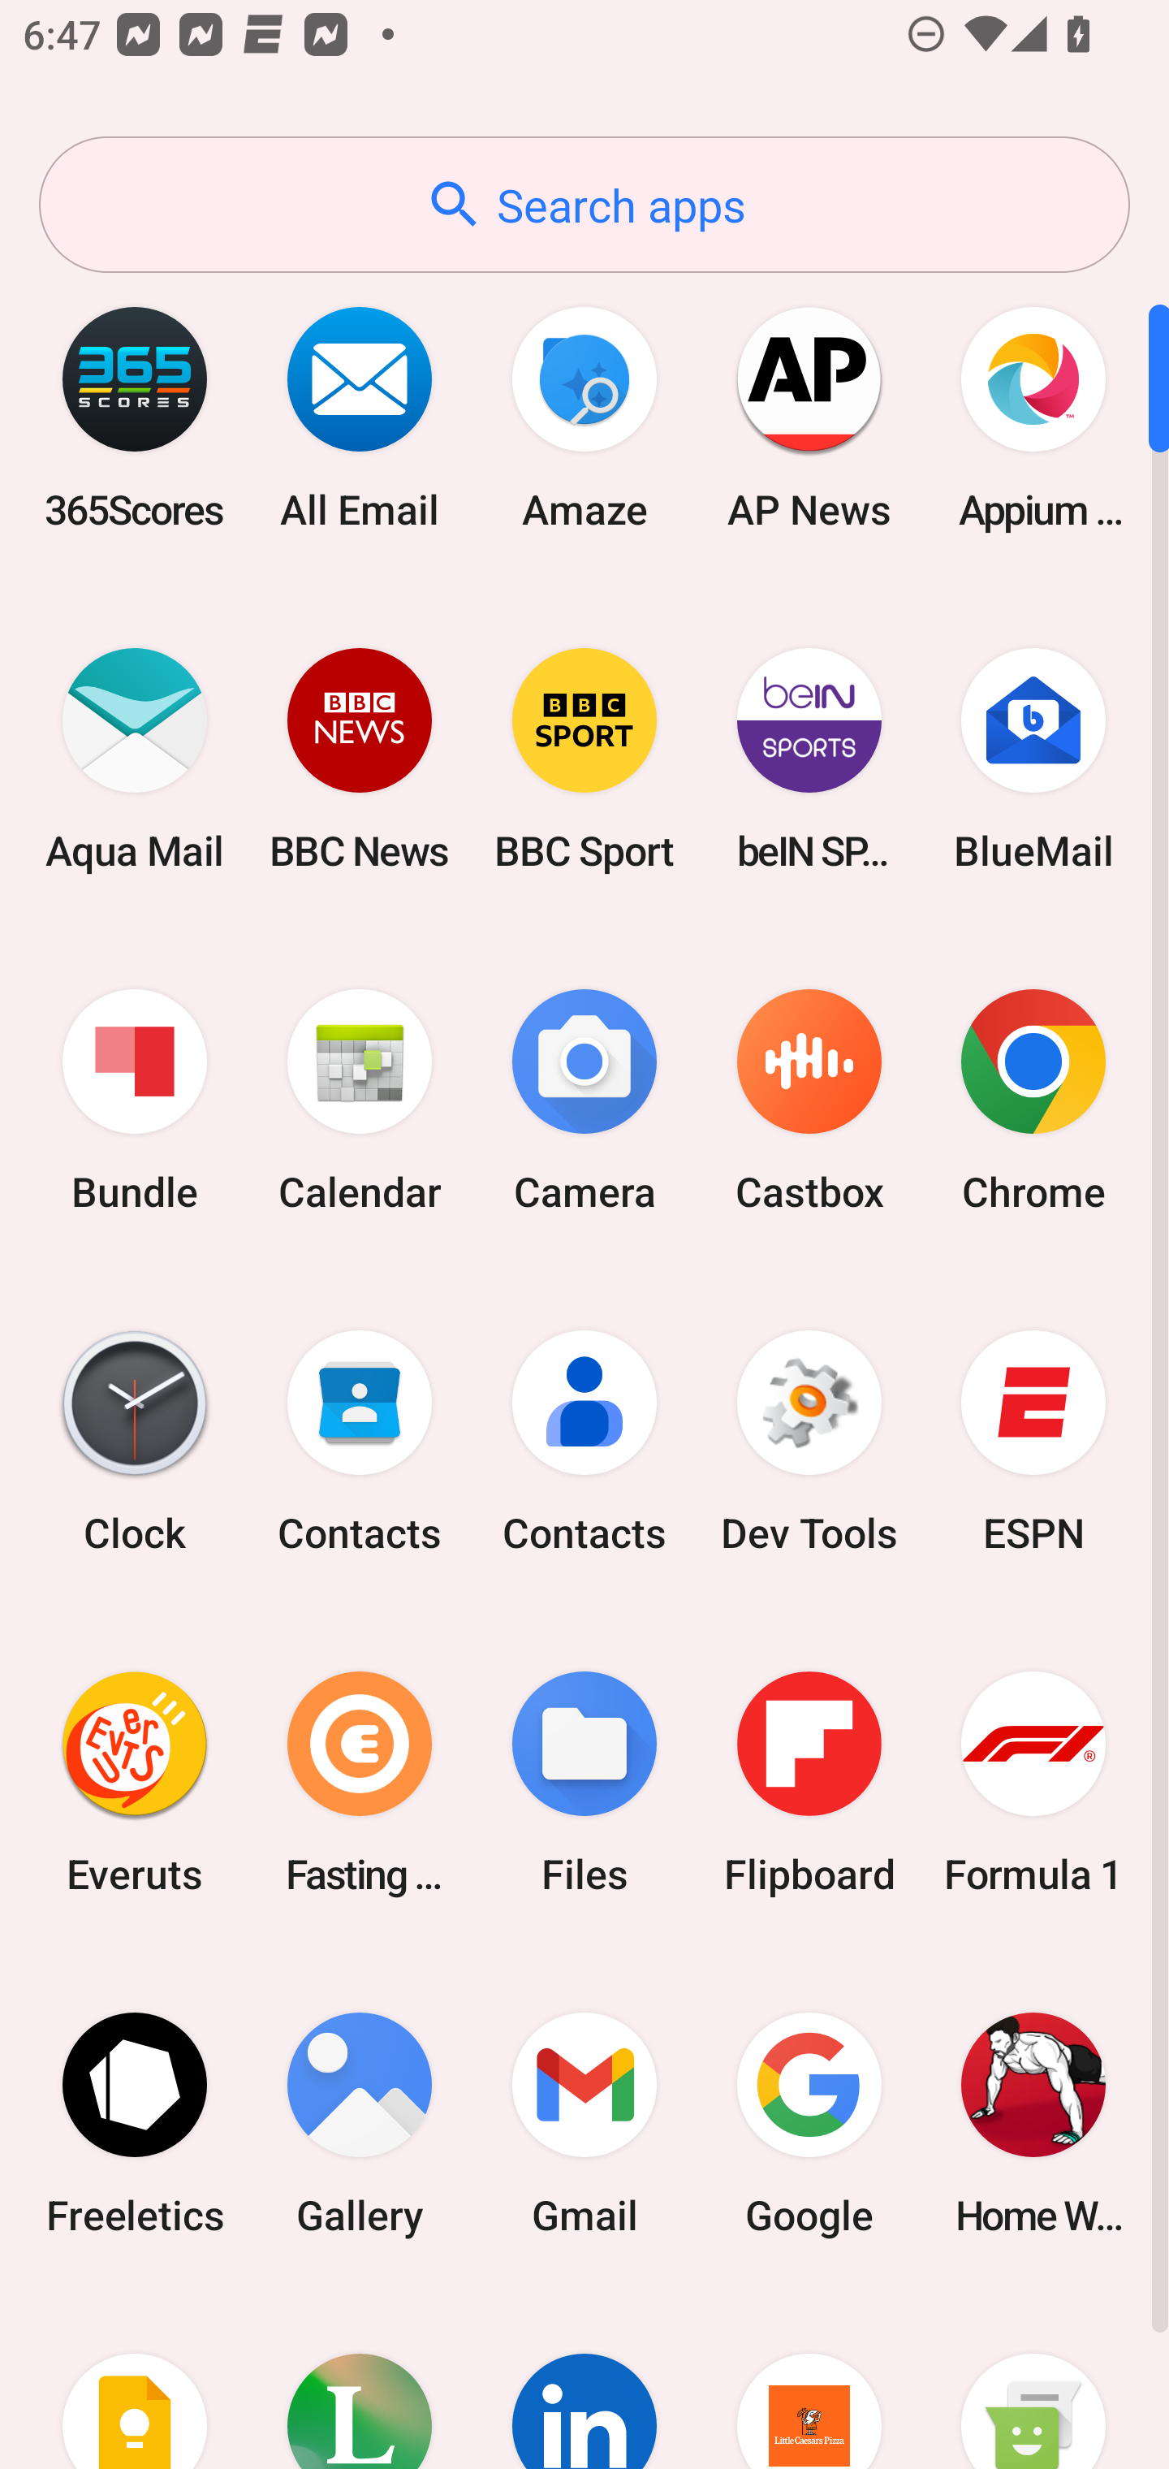 The height and width of the screenshot is (2469, 1169). What do you see at coordinates (809, 2123) in the screenshot?
I see `Google` at bounding box center [809, 2123].